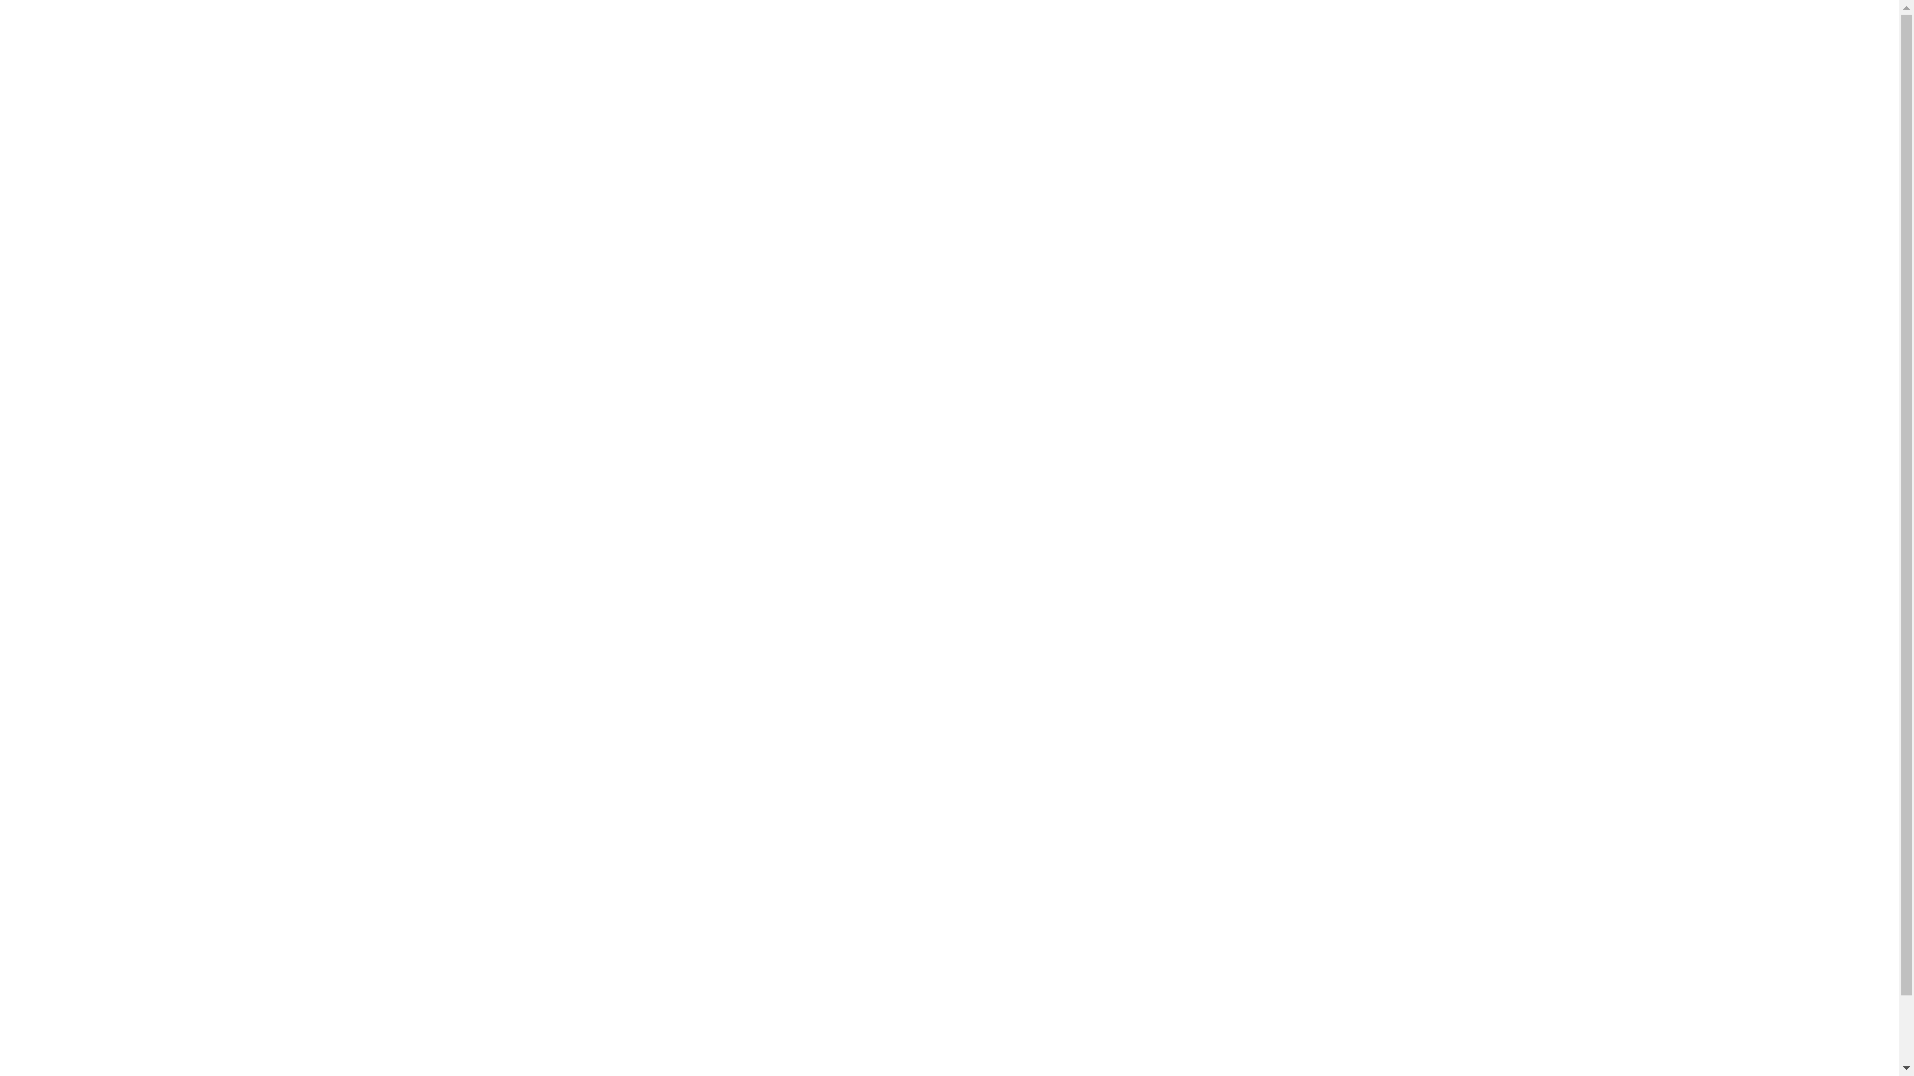  Describe the element at coordinates (484, 506) in the screenshot. I see `Our Services` at that location.